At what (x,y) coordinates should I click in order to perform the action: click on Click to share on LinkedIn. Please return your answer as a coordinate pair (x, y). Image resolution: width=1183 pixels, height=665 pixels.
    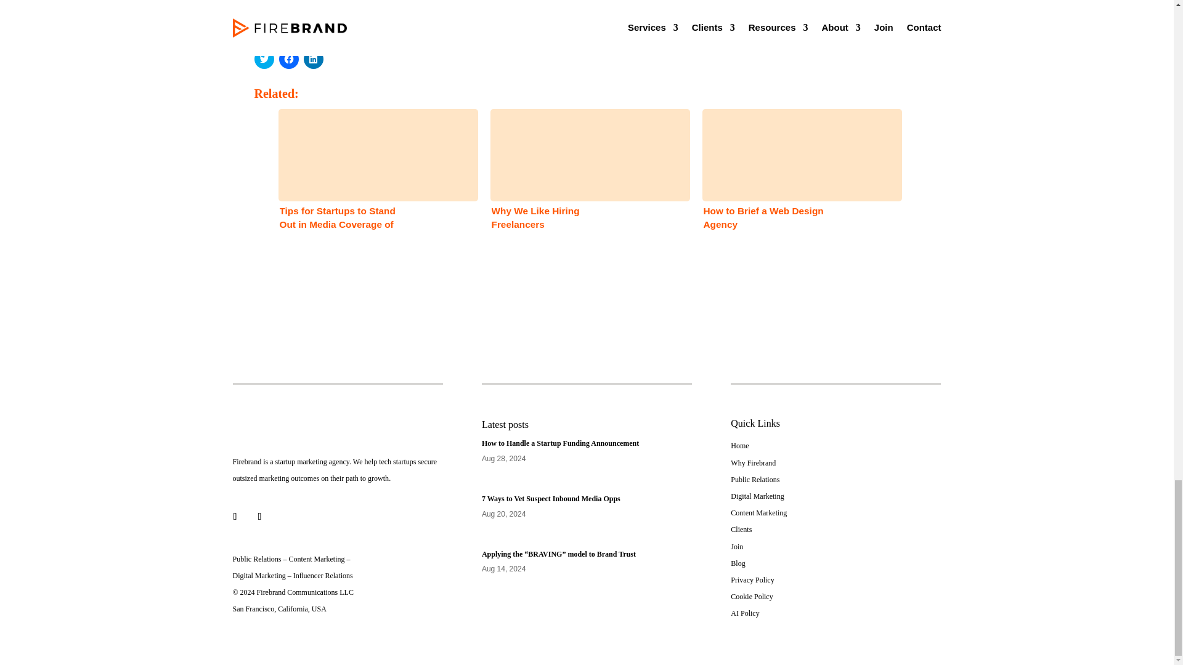
    Looking at the image, I should click on (313, 59).